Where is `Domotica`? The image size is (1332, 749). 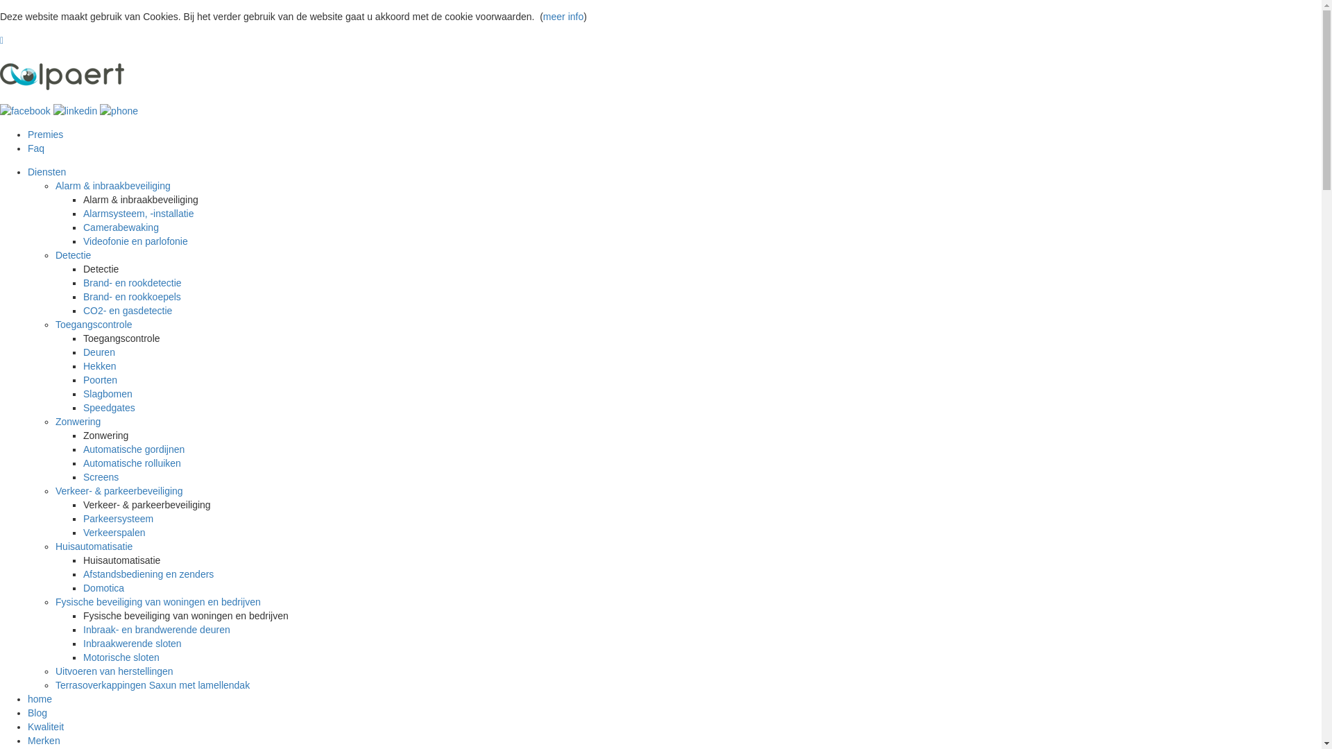
Domotica is located at coordinates (104, 588).